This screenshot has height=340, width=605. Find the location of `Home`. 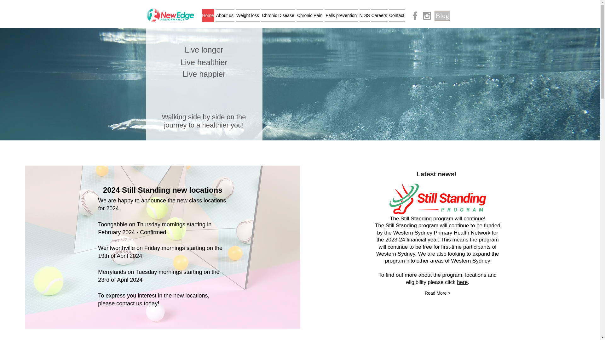

Home is located at coordinates (208, 16).